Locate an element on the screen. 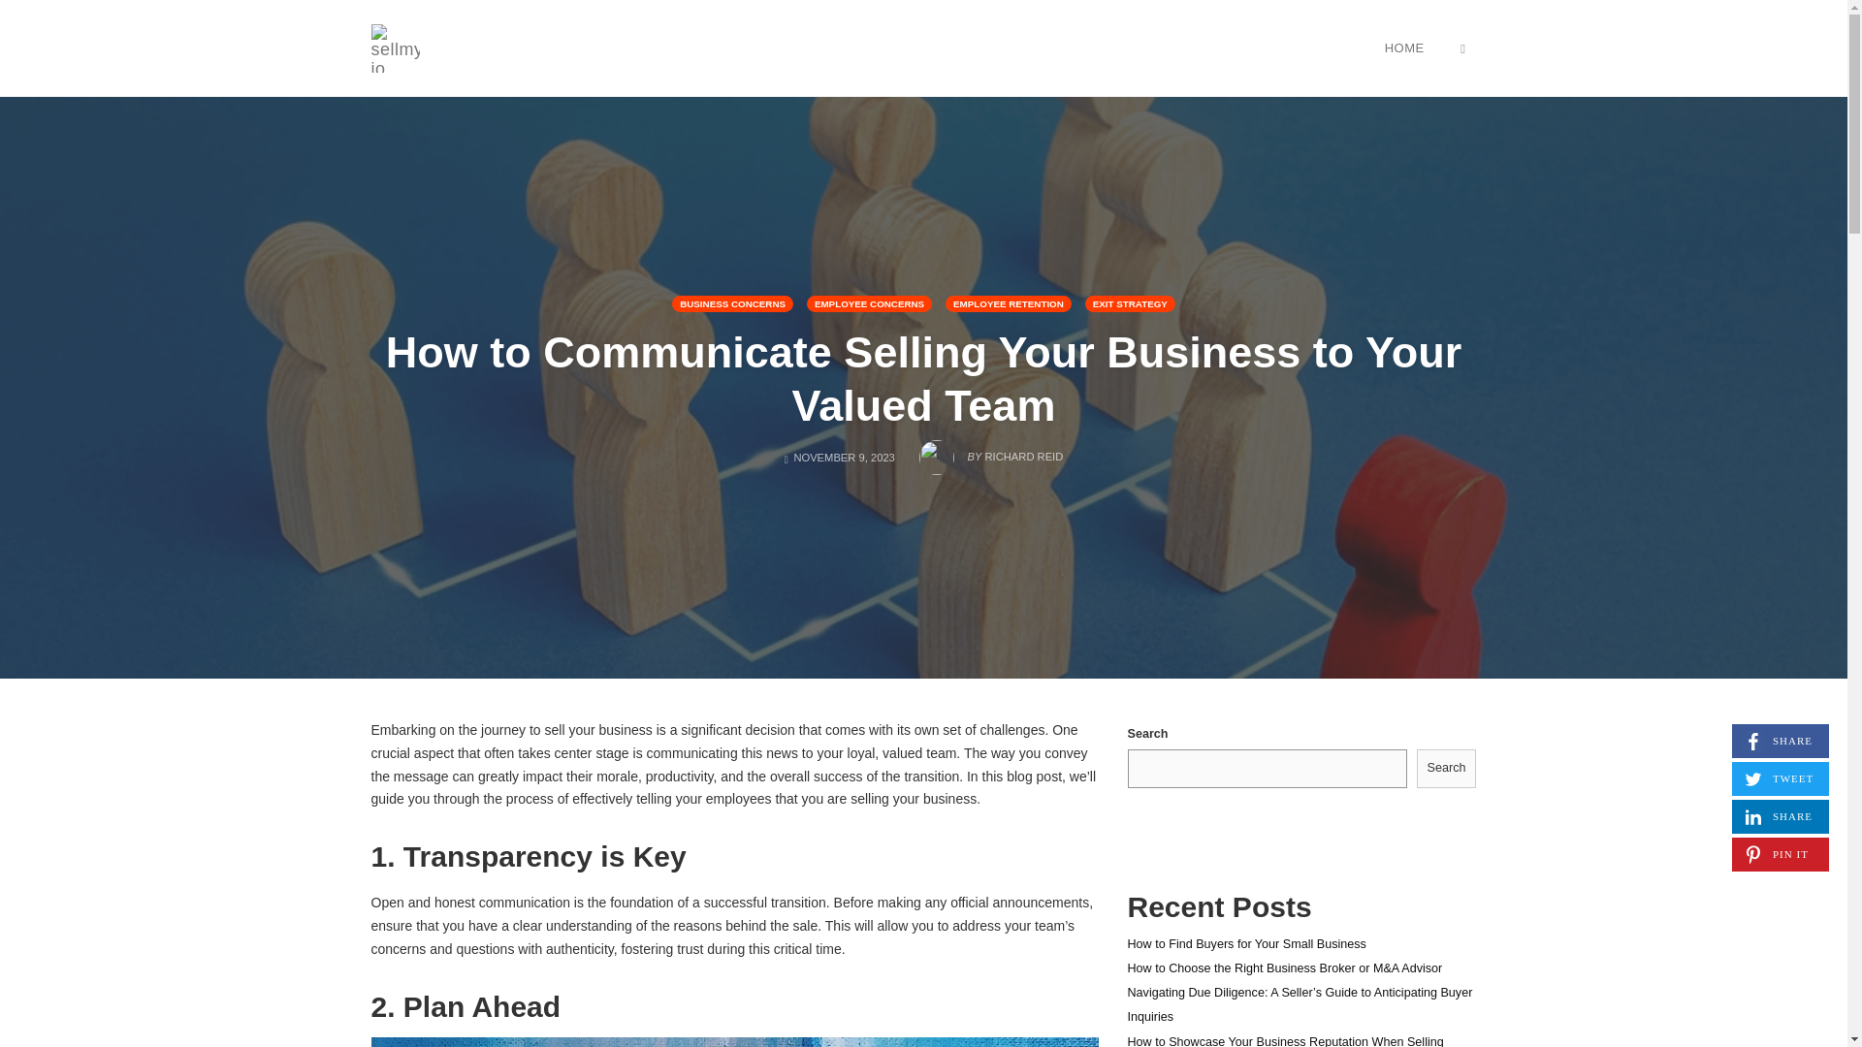  BUSINESS CONCERNS is located at coordinates (732, 302).